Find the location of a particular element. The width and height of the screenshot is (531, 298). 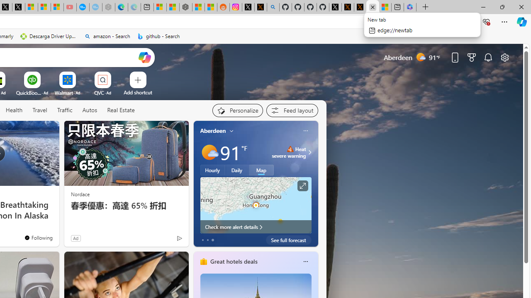

Copilot (Ctrl+Shift+.) is located at coordinates (522, 22).